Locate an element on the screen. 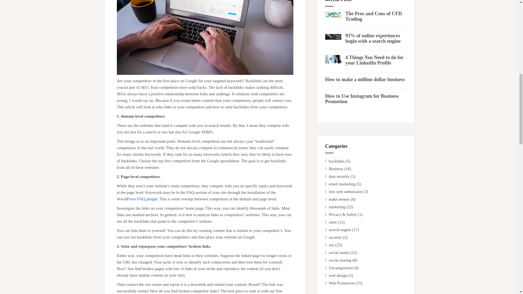 The height and width of the screenshot is (294, 523). search engine is located at coordinates (340, 230).